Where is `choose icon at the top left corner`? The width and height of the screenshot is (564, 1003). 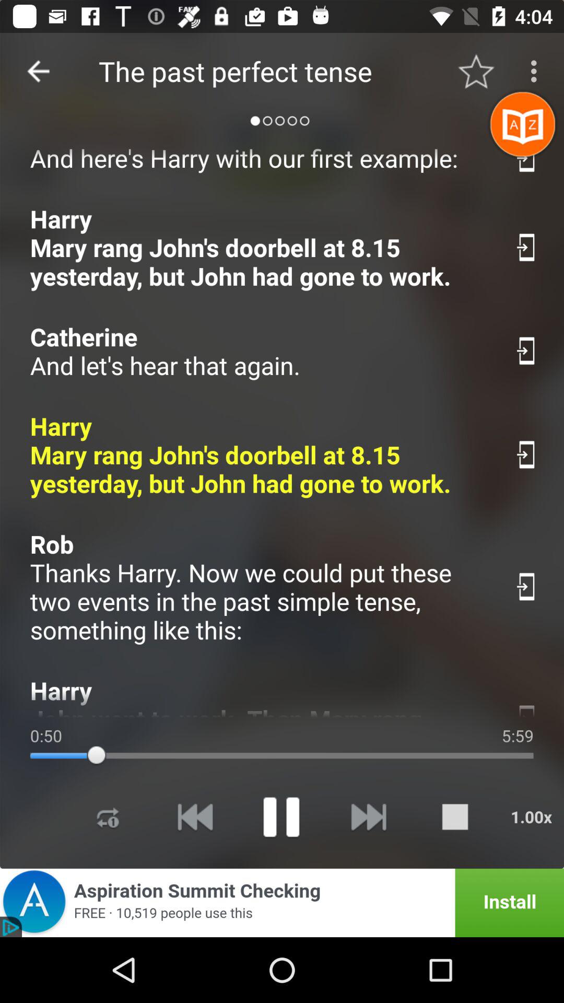 choose icon at the top left corner is located at coordinates (38, 71).